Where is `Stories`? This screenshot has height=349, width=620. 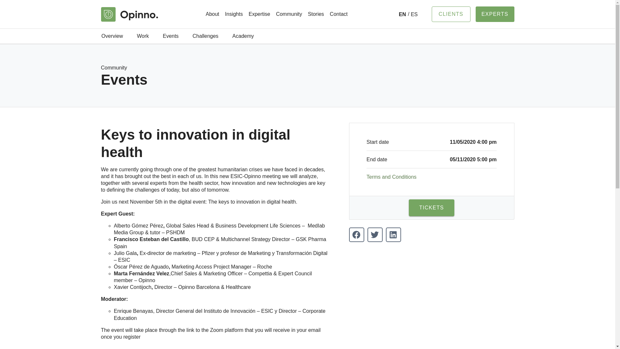
Stories is located at coordinates (316, 14).